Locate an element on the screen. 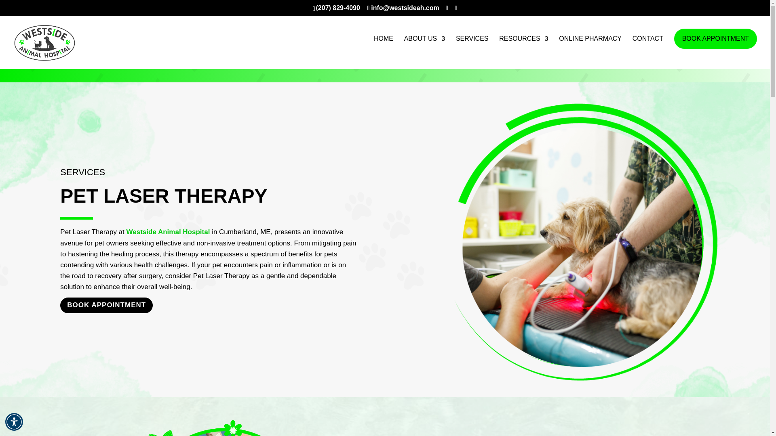 This screenshot has width=776, height=436. ONLINE PHARMACY is located at coordinates (590, 52).